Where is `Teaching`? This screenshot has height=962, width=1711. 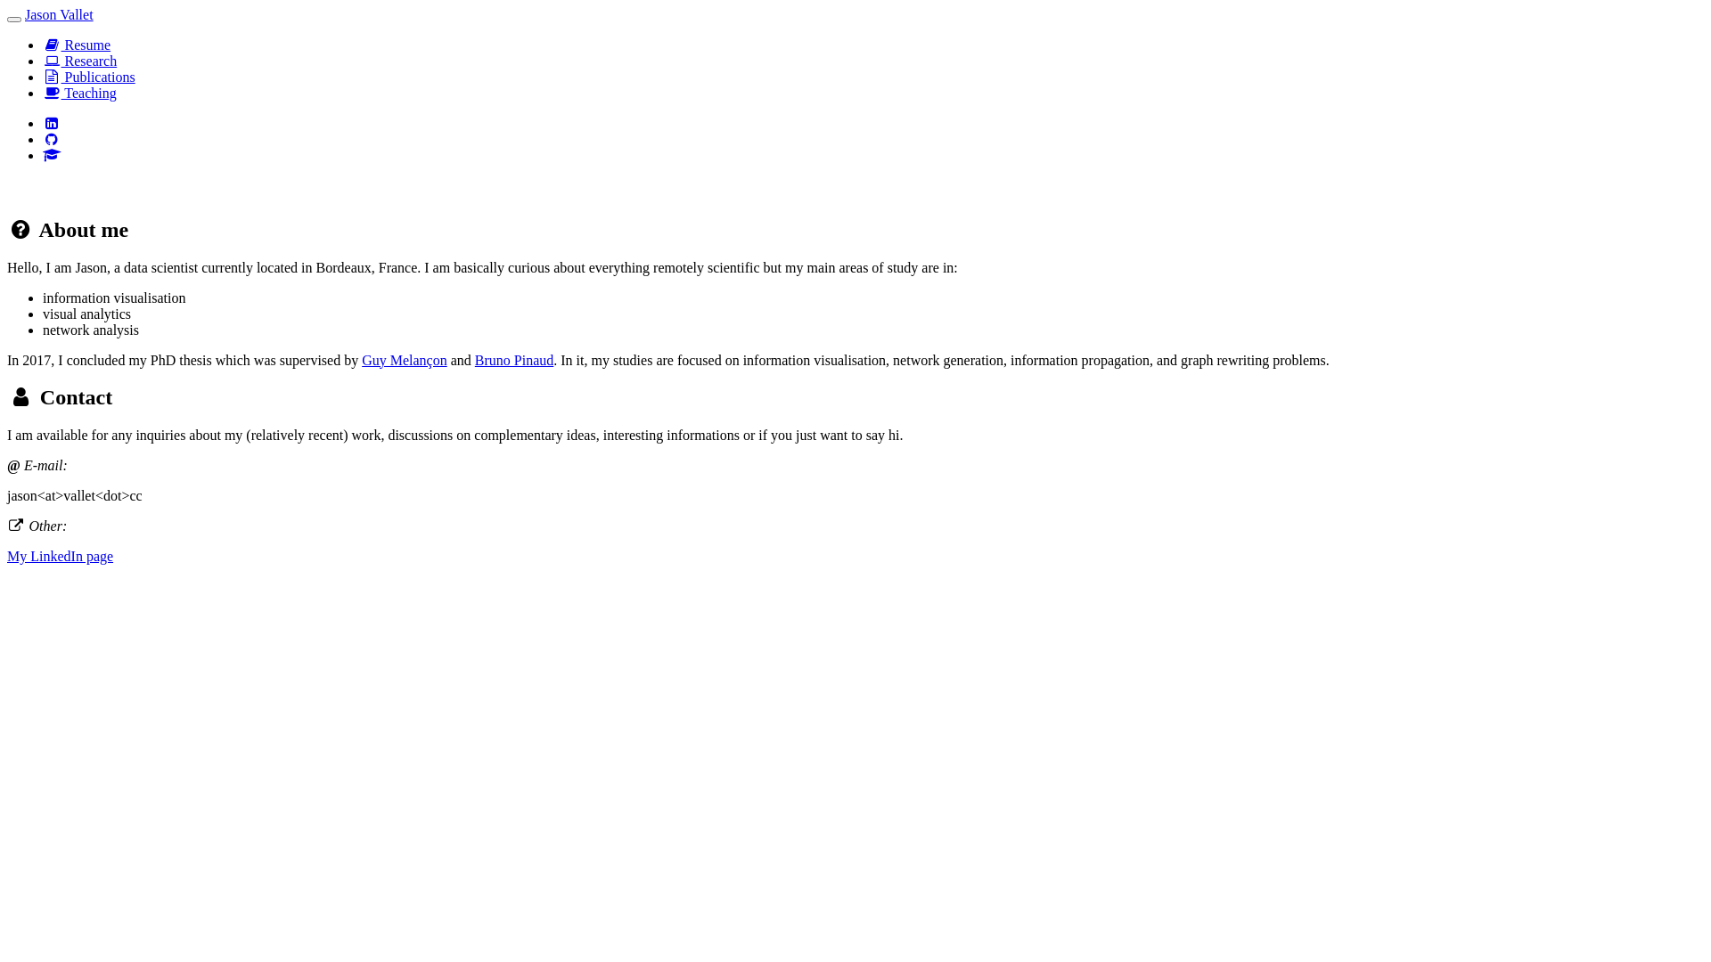 Teaching is located at coordinates (80, 93).